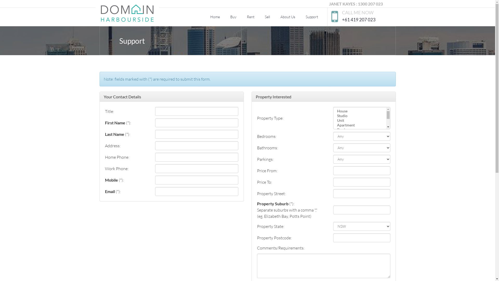  What do you see at coordinates (356, 4) in the screenshot?
I see `JANET KAYES : 1300 207 023` at bounding box center [356, 4].